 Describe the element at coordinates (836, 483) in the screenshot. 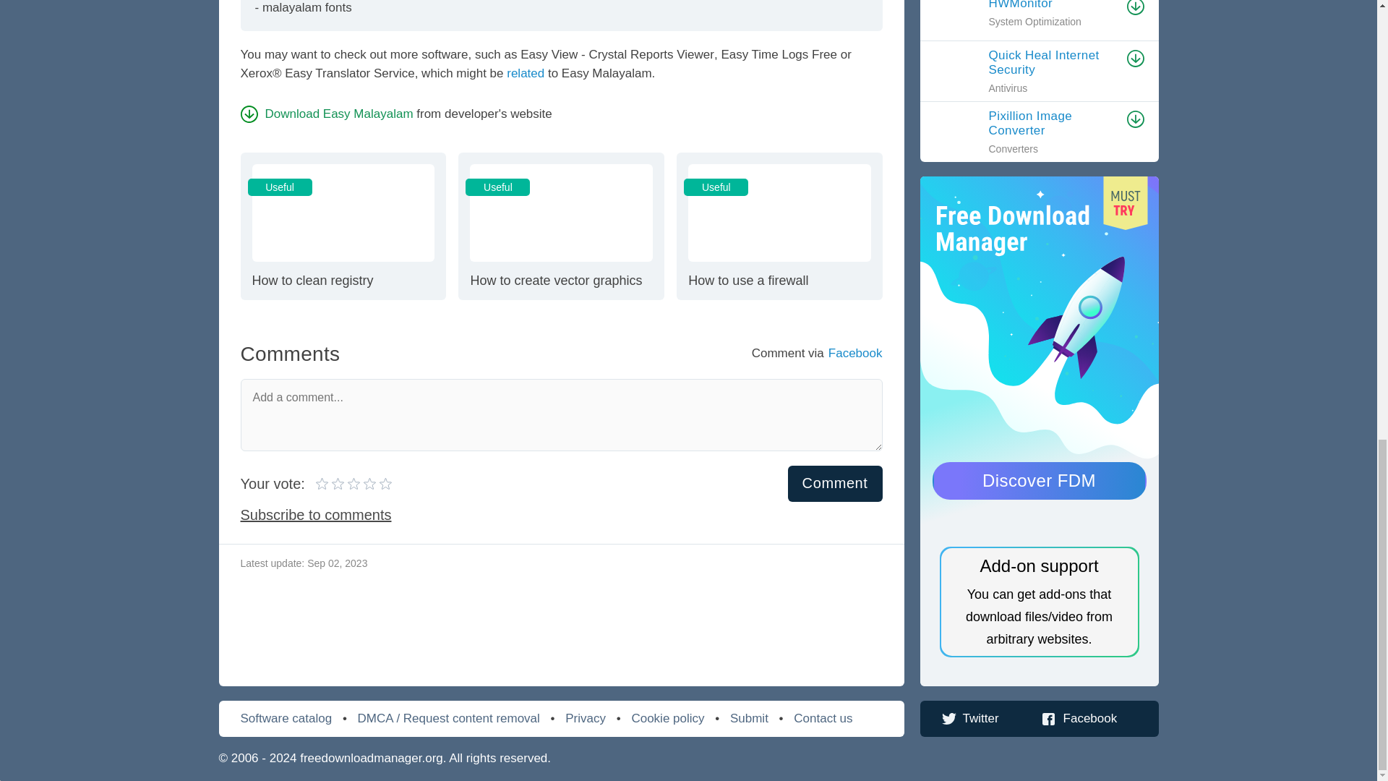

I see `Comment` at that location.